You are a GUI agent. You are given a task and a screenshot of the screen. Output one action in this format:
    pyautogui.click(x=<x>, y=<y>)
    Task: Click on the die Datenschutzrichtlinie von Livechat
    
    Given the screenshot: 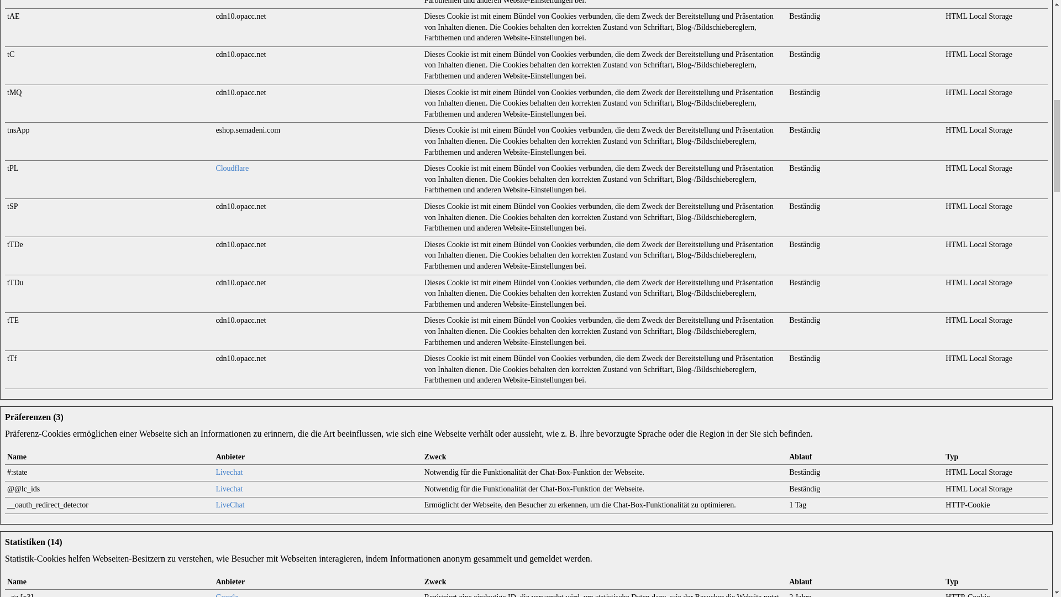 What is the action you would take?
    pyautogui.click(x=229, y=489)
    